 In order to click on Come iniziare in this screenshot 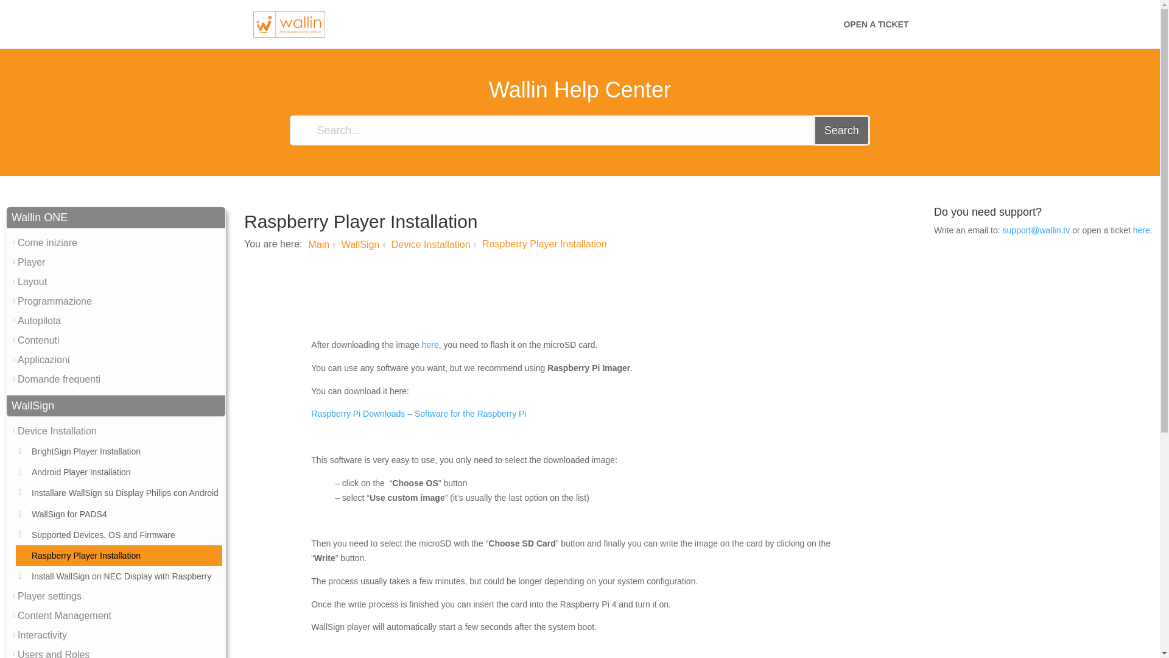, I will do `click(47, 242)`.